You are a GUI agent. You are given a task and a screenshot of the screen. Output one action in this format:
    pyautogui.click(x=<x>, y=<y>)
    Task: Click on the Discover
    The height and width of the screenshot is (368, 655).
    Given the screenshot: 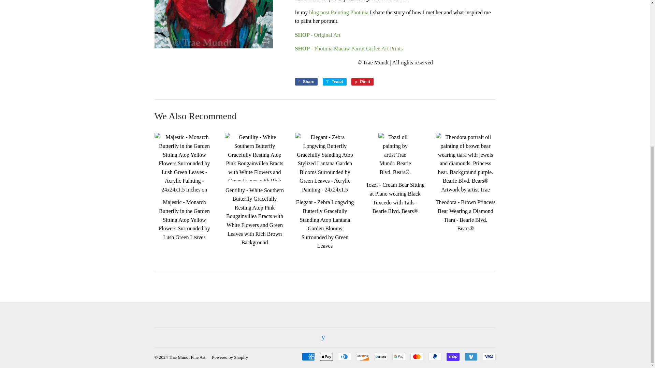 What is the action you would take?
    pyautogui.click(x=363, y=356)
    